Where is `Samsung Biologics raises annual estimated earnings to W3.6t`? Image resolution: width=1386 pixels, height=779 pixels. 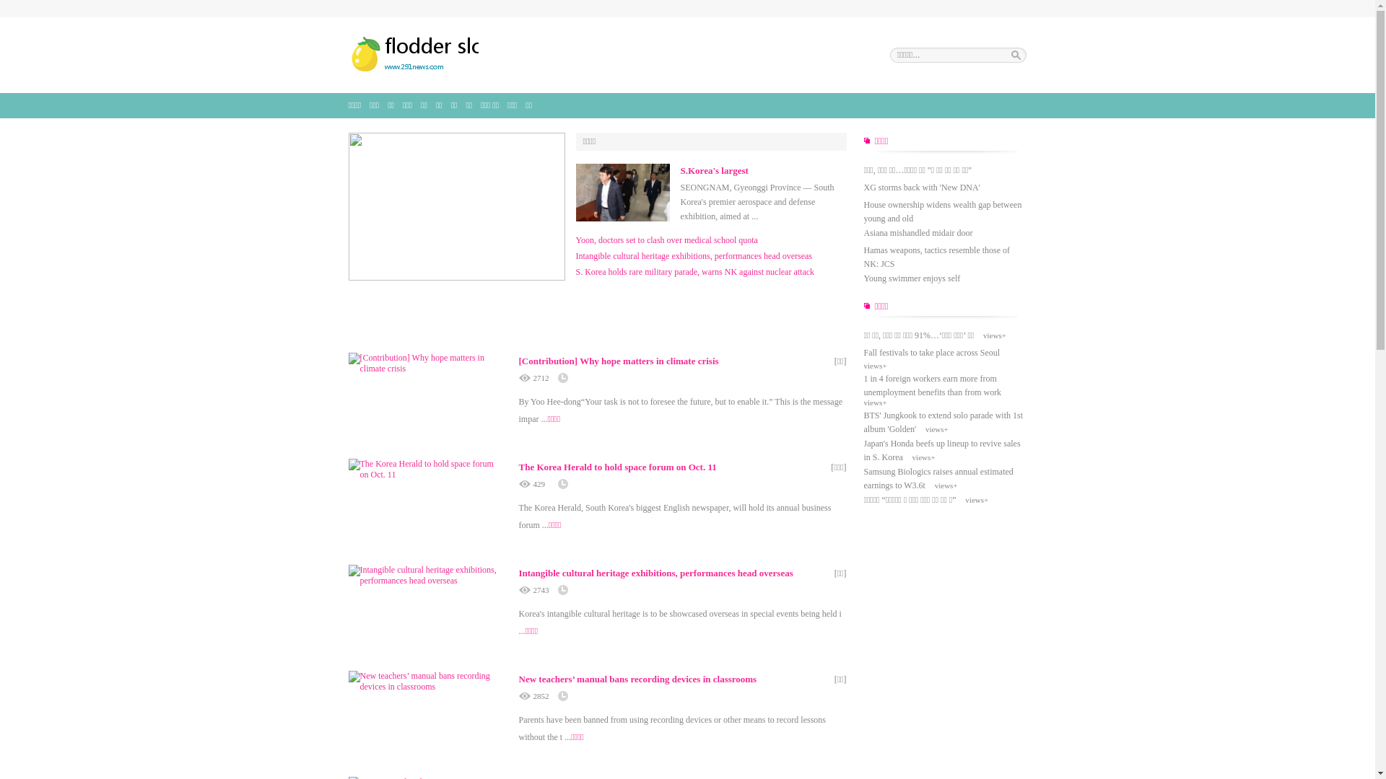
Samsung Biologics raises annual estimated earnings to W3.6t is located at coordinates (938, 479).